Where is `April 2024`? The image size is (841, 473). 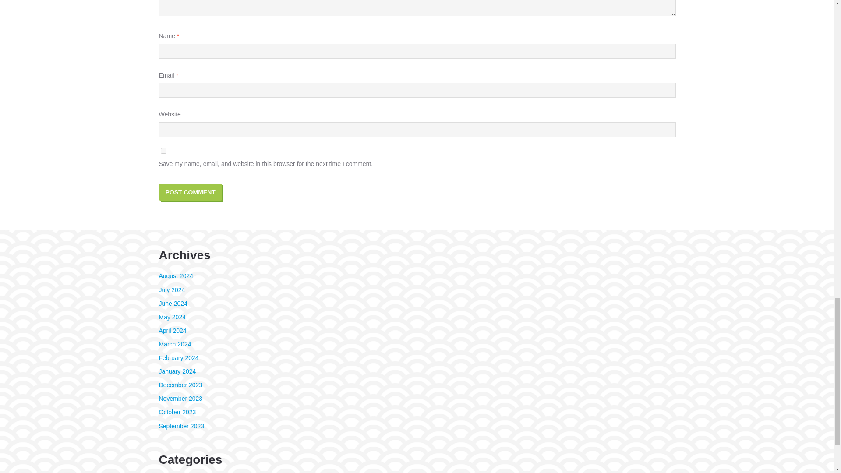
April 2024 is located at coordinates (172, 330).